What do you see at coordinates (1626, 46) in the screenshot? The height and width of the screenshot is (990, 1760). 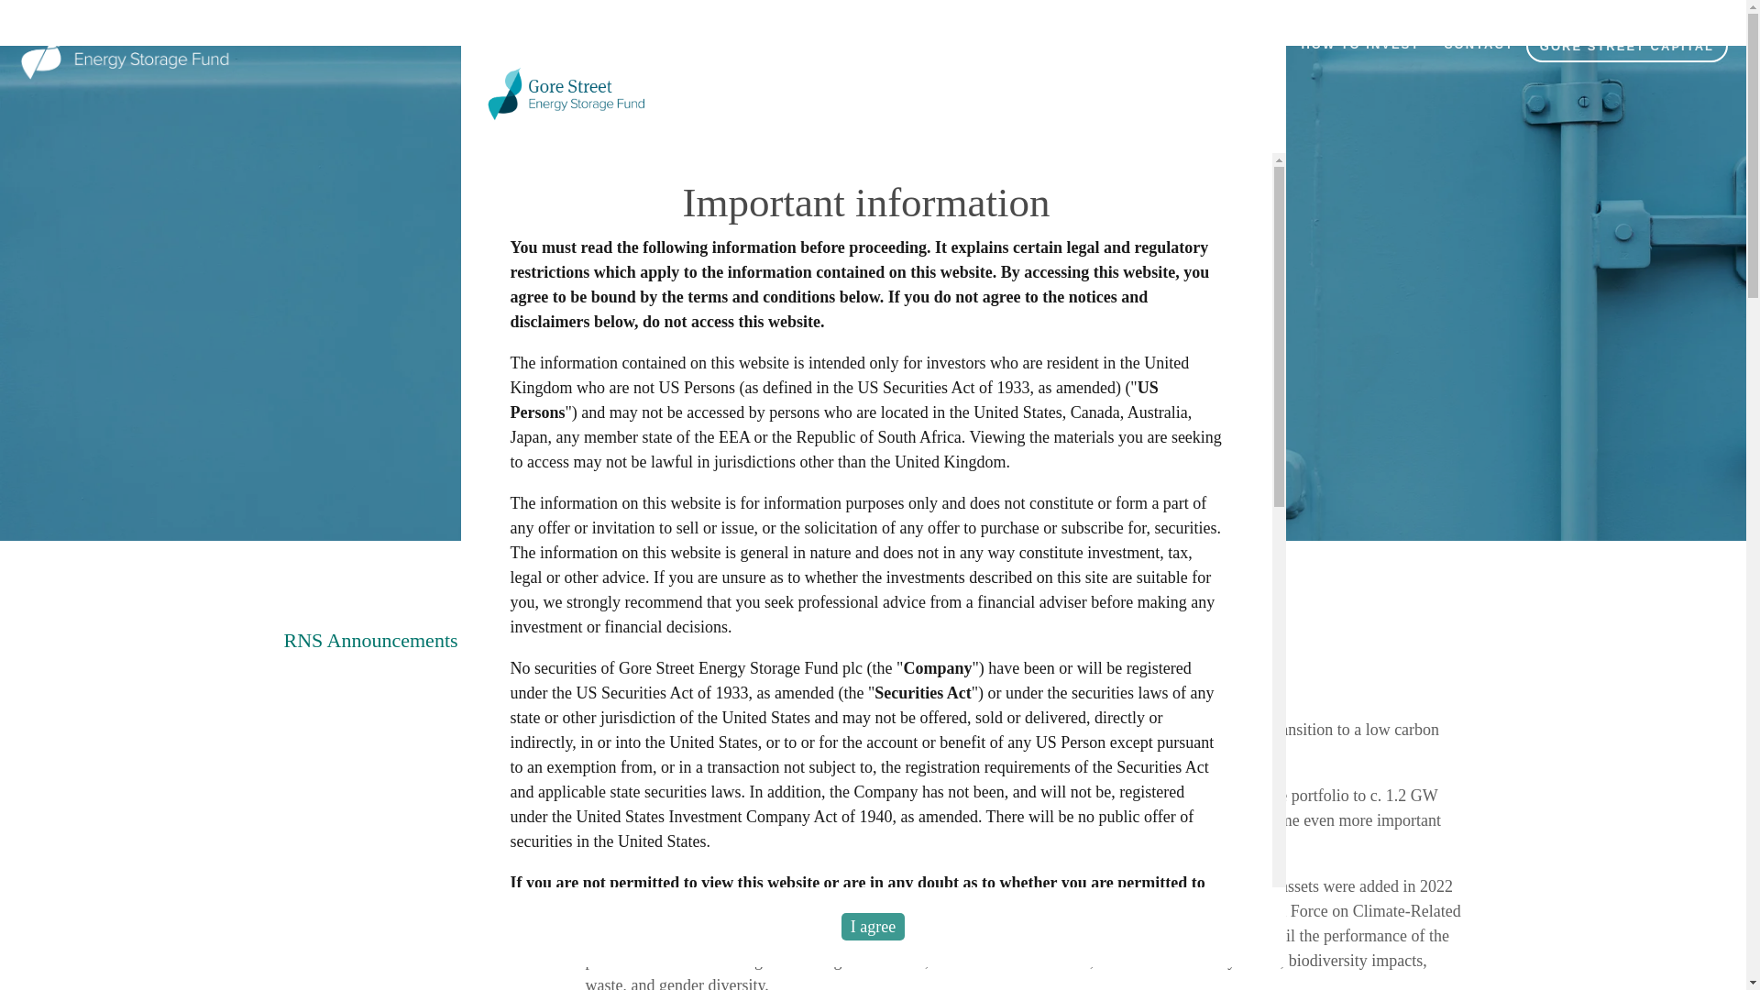 I see `GORE STREET CAPITAL` at bounding box center [1626, 46].